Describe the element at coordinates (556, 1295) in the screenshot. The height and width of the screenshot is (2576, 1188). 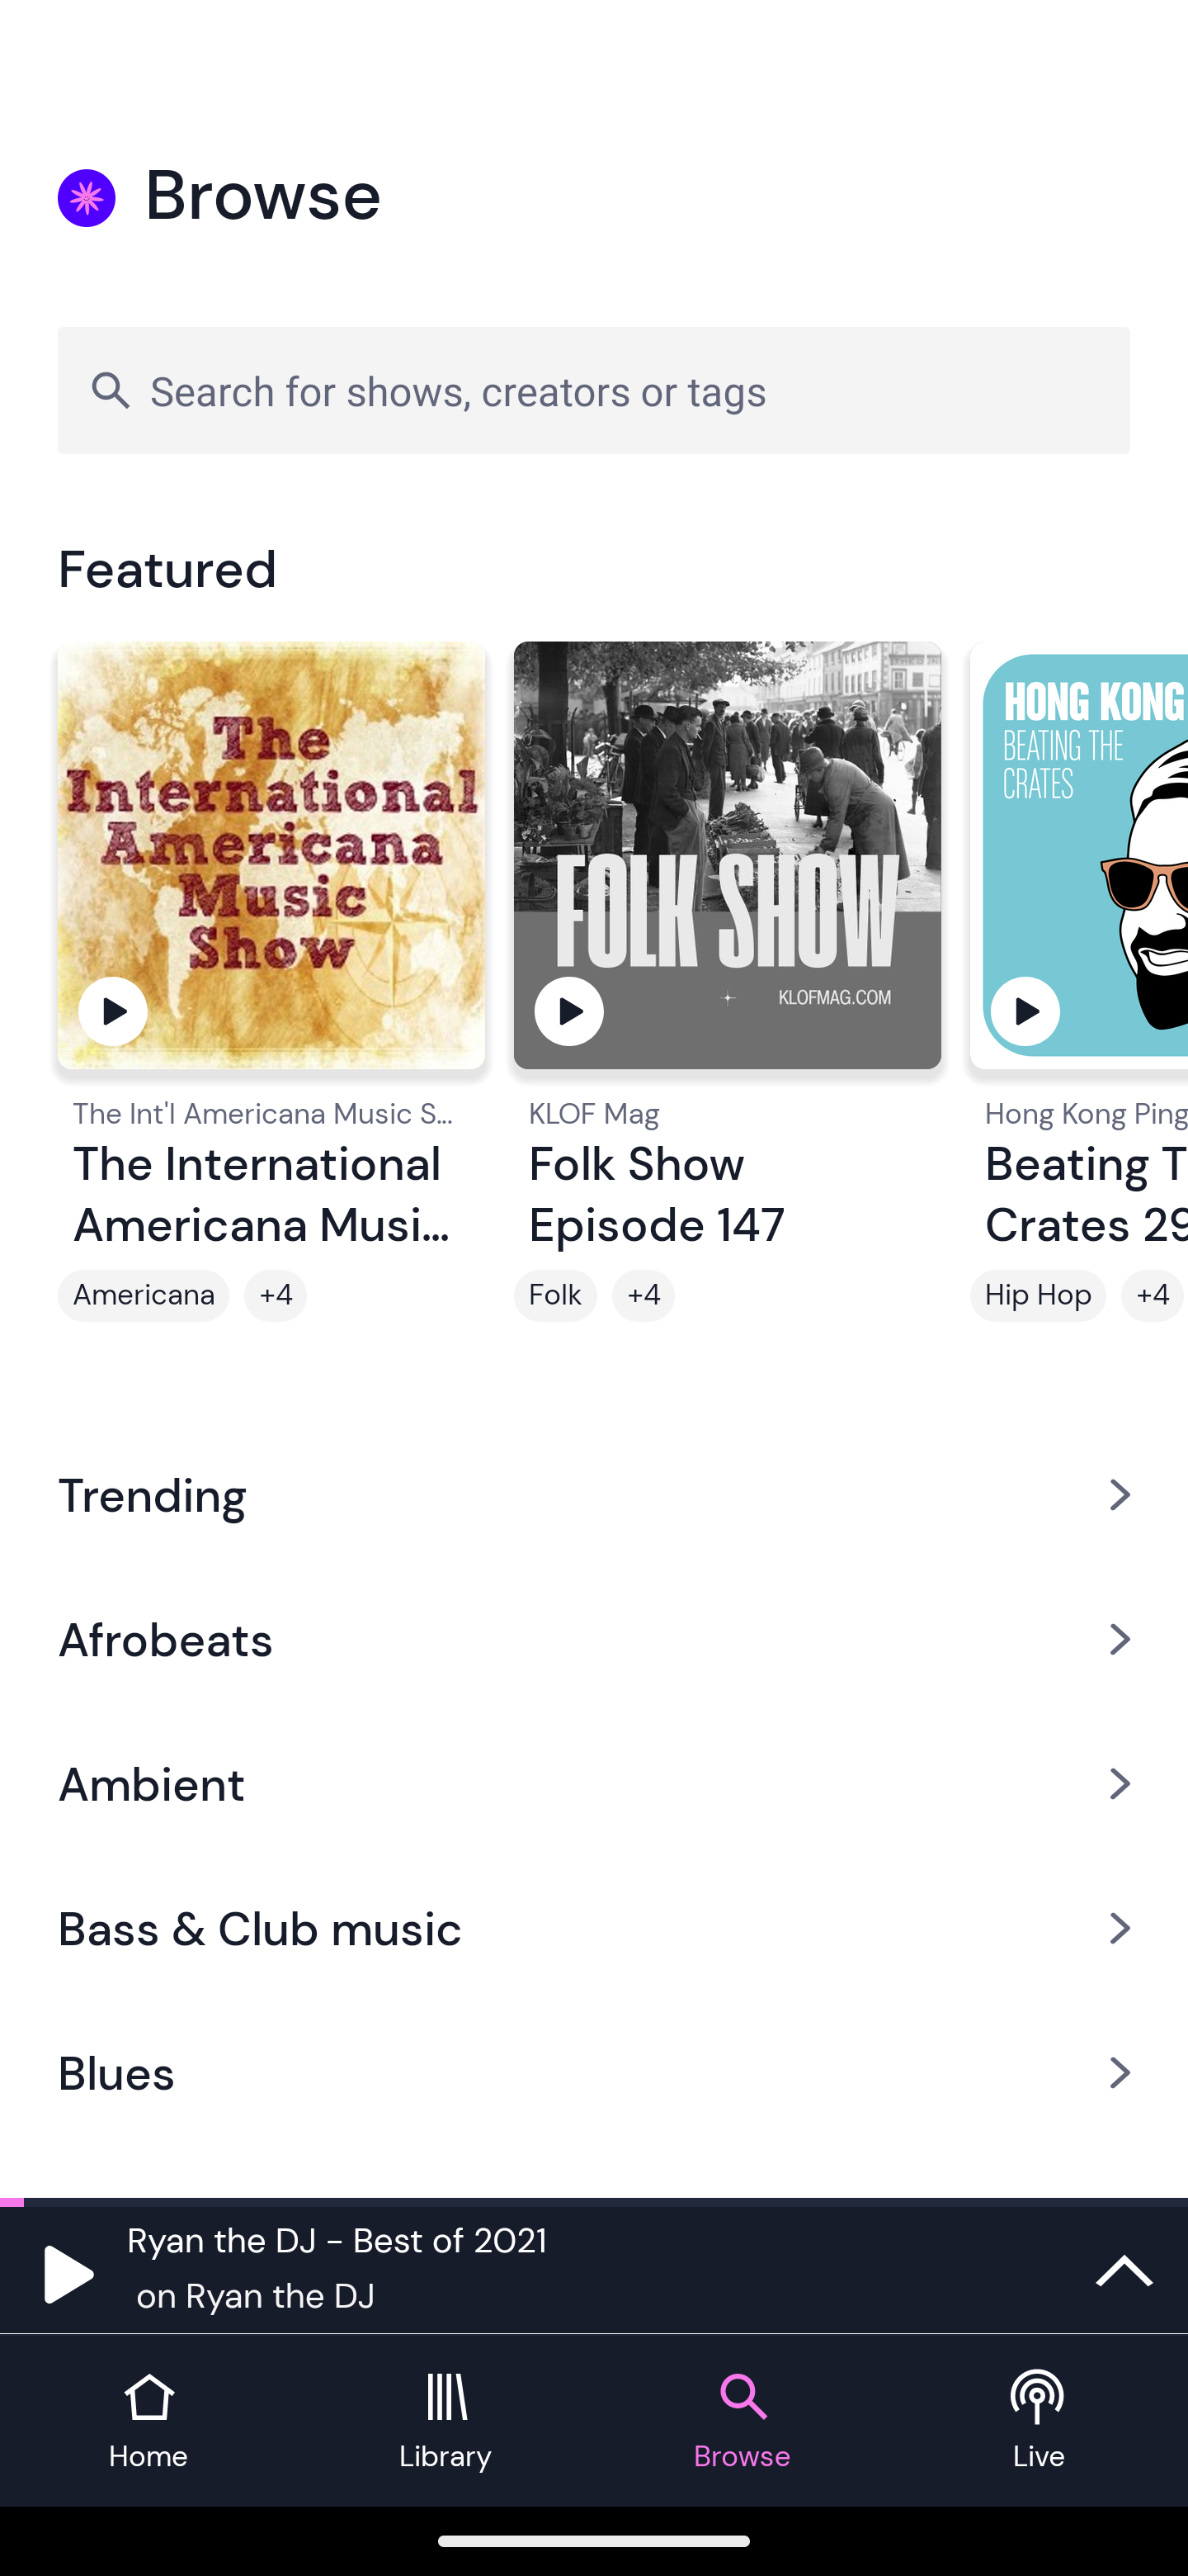
I see `Folk` at that location.